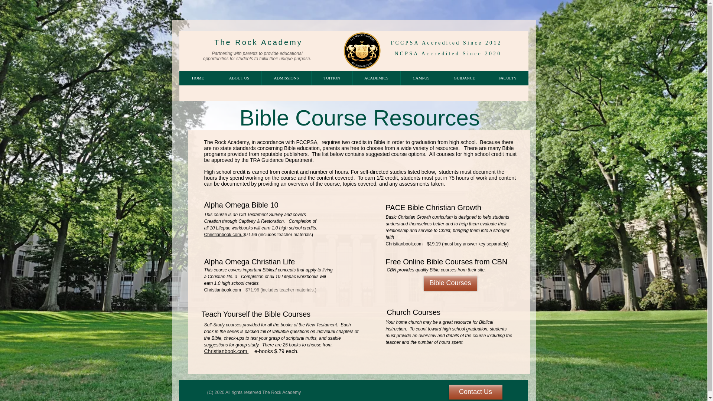  Describe the element at coordinates (286, 78) in the screenshot. I see `ADMISSIONS` at that location.